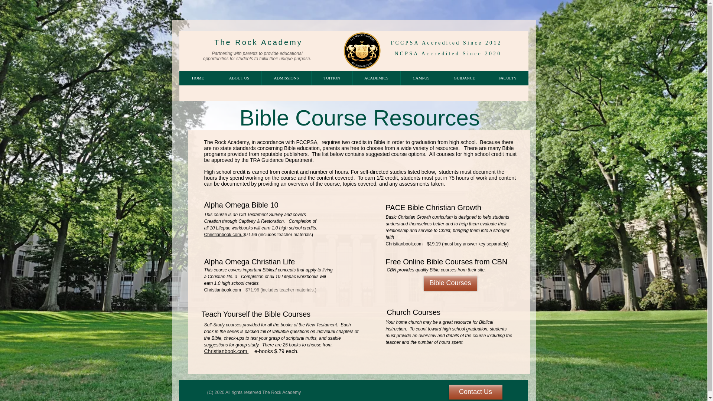  Describe the element at coordinates (286, 78) in the screenshot. I see `ADMISSIONS` at that location.